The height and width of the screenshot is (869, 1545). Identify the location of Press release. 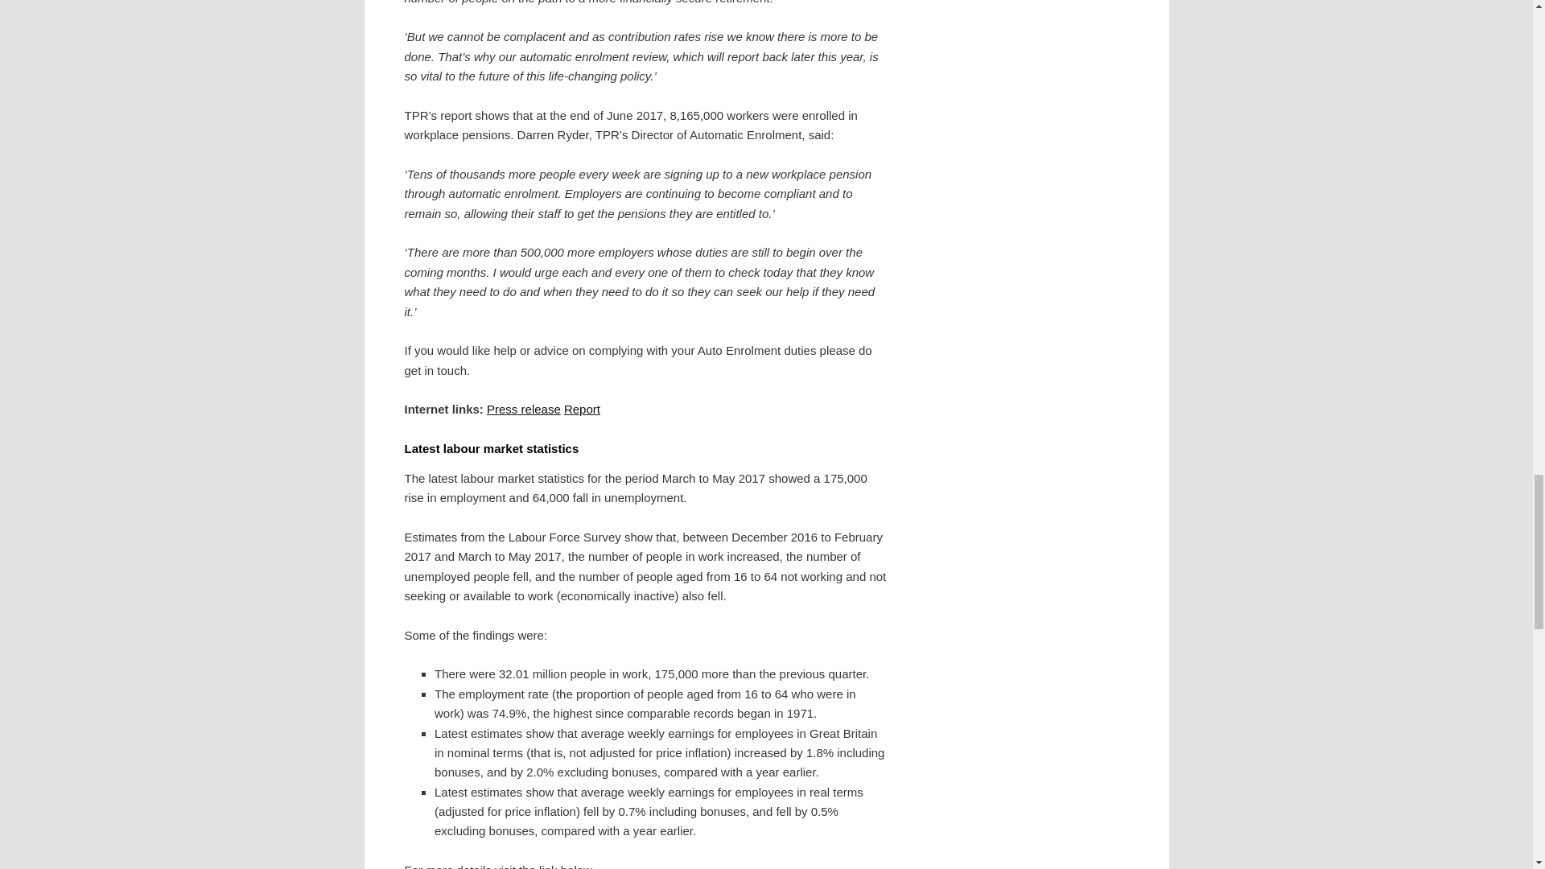
(523, 409).